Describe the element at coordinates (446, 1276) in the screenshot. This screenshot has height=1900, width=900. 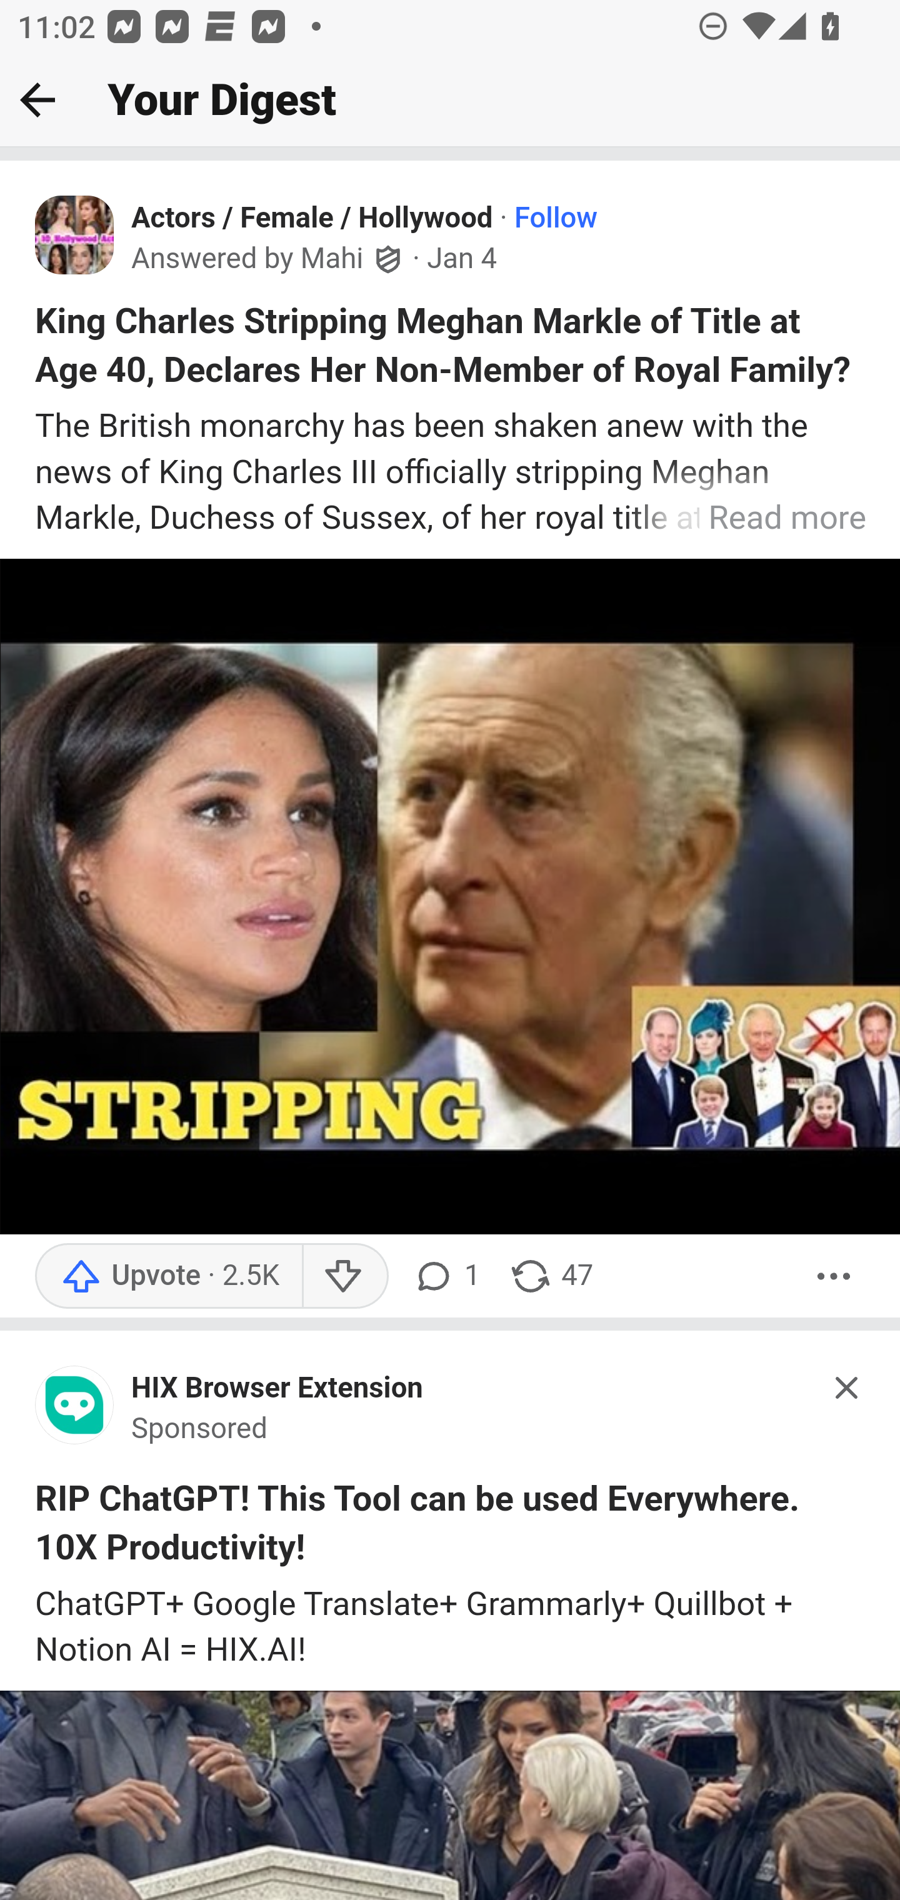
I see `1 comment` at that location.